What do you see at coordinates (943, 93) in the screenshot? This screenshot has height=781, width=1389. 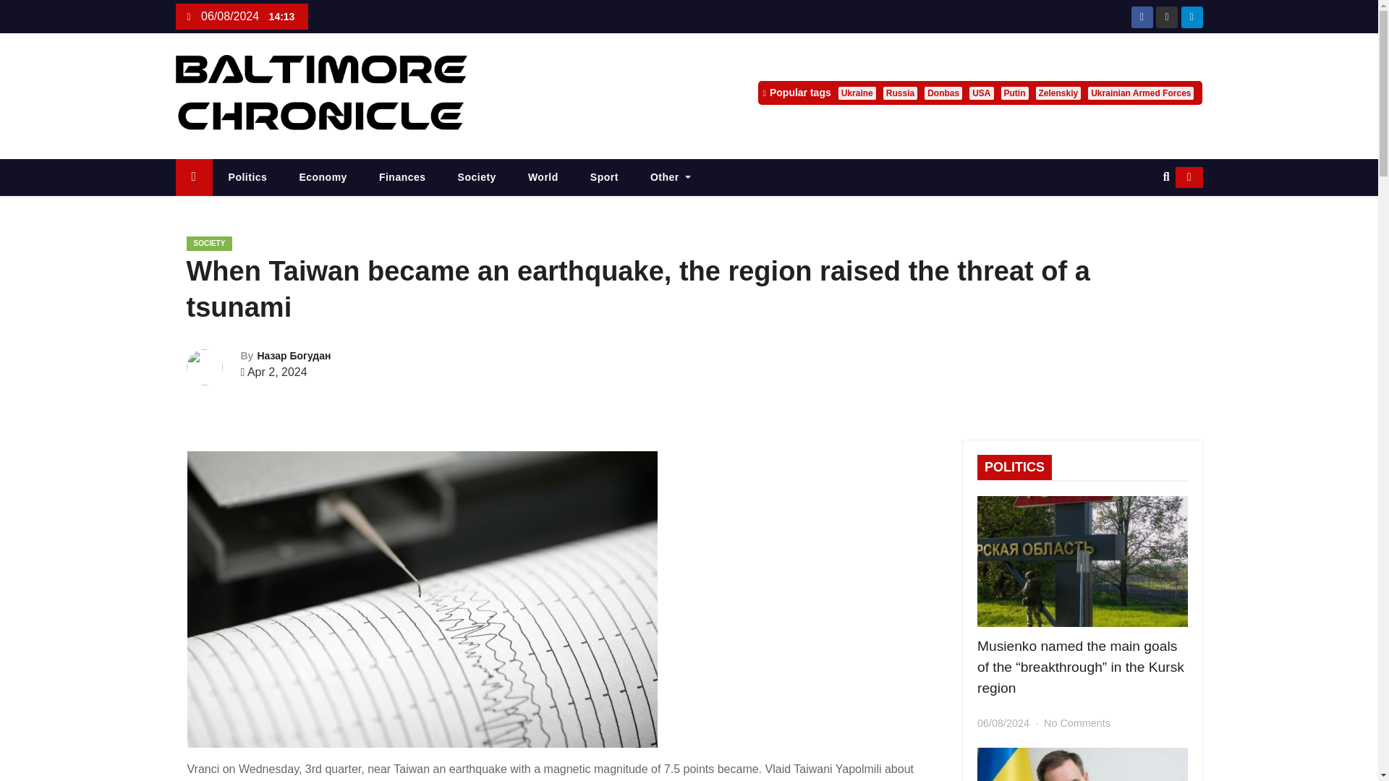 I see `Donbas` at bounding box center [943, 93].